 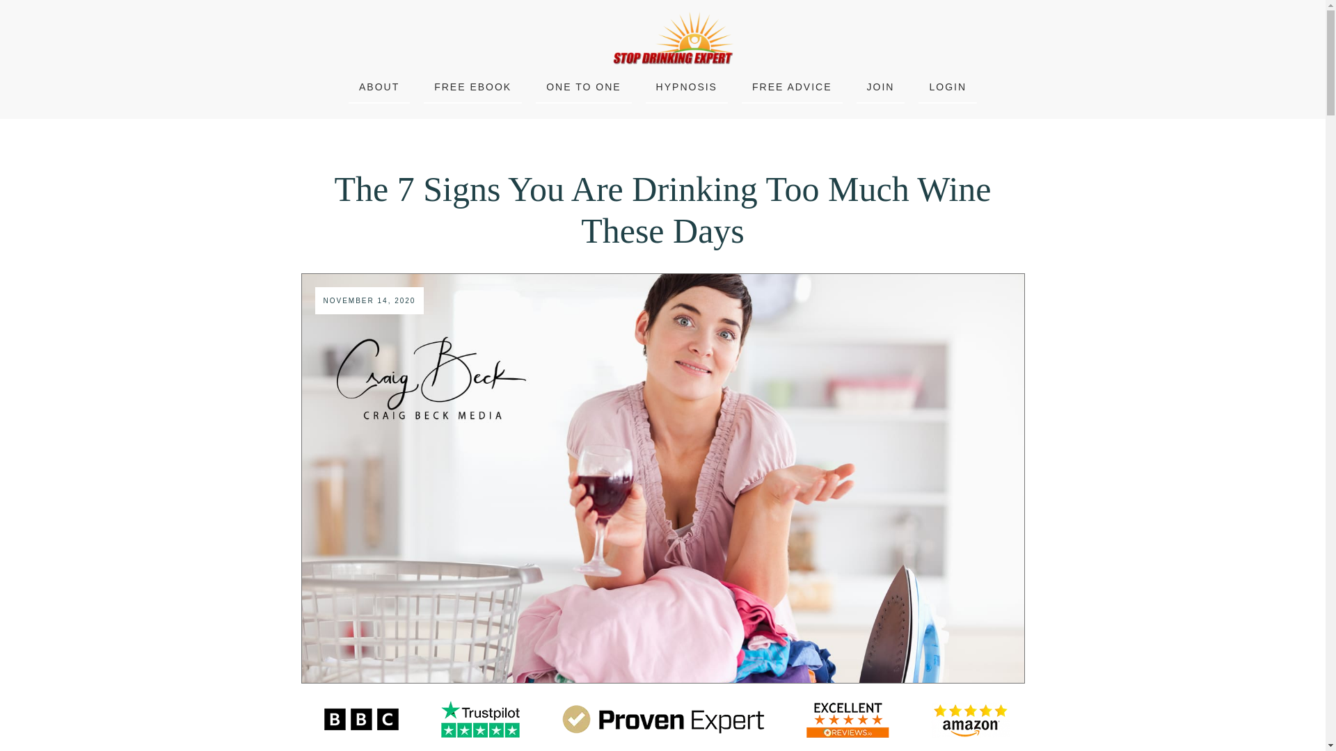 What do you see at coordinates (881, 87) in the screenshot?
I see `JOIN` at bounding box center [881, 87].